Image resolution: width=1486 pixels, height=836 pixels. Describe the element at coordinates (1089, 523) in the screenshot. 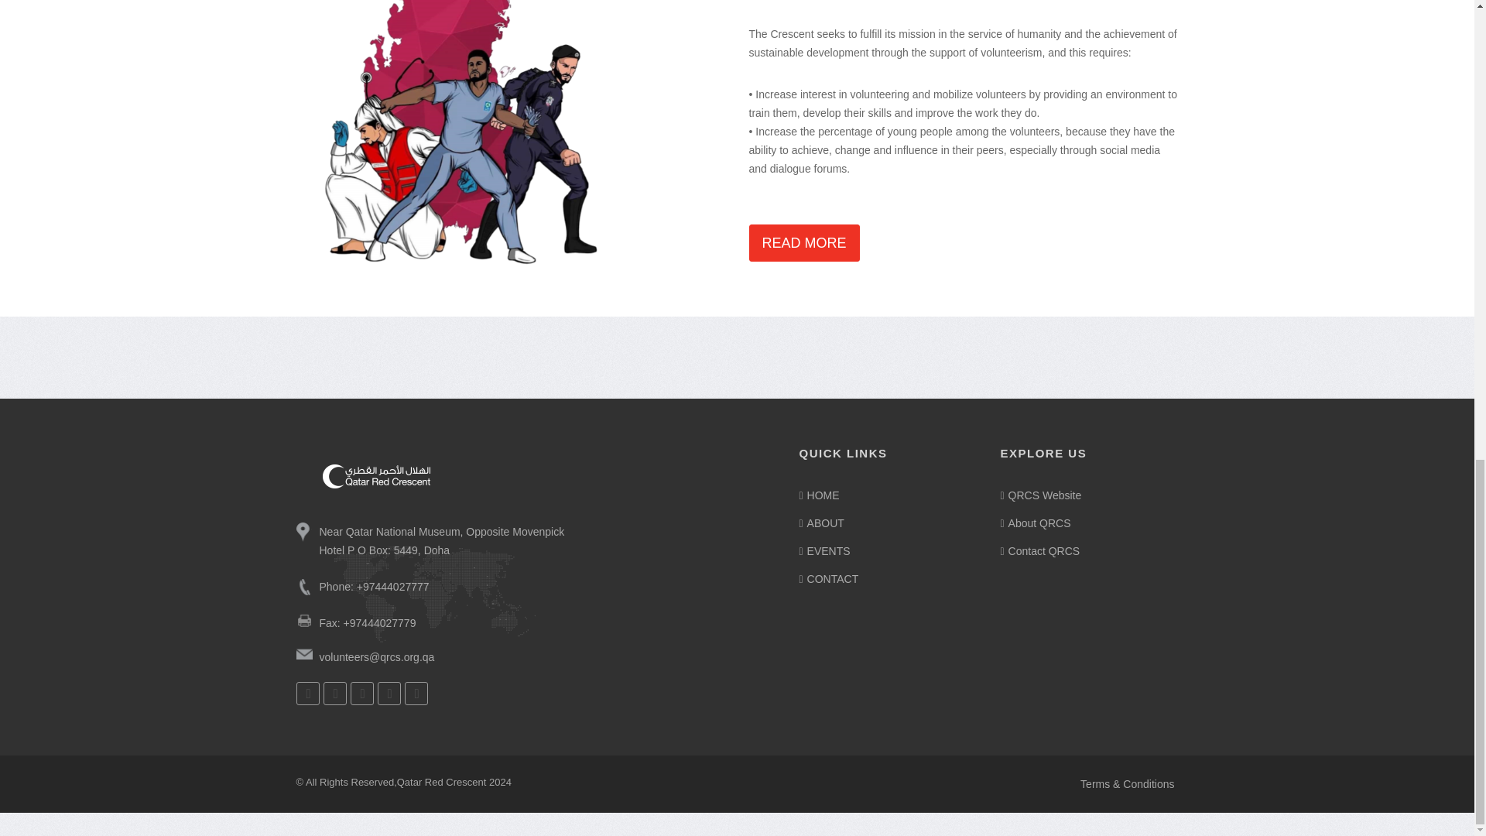

I see `About QRCS` at that location.